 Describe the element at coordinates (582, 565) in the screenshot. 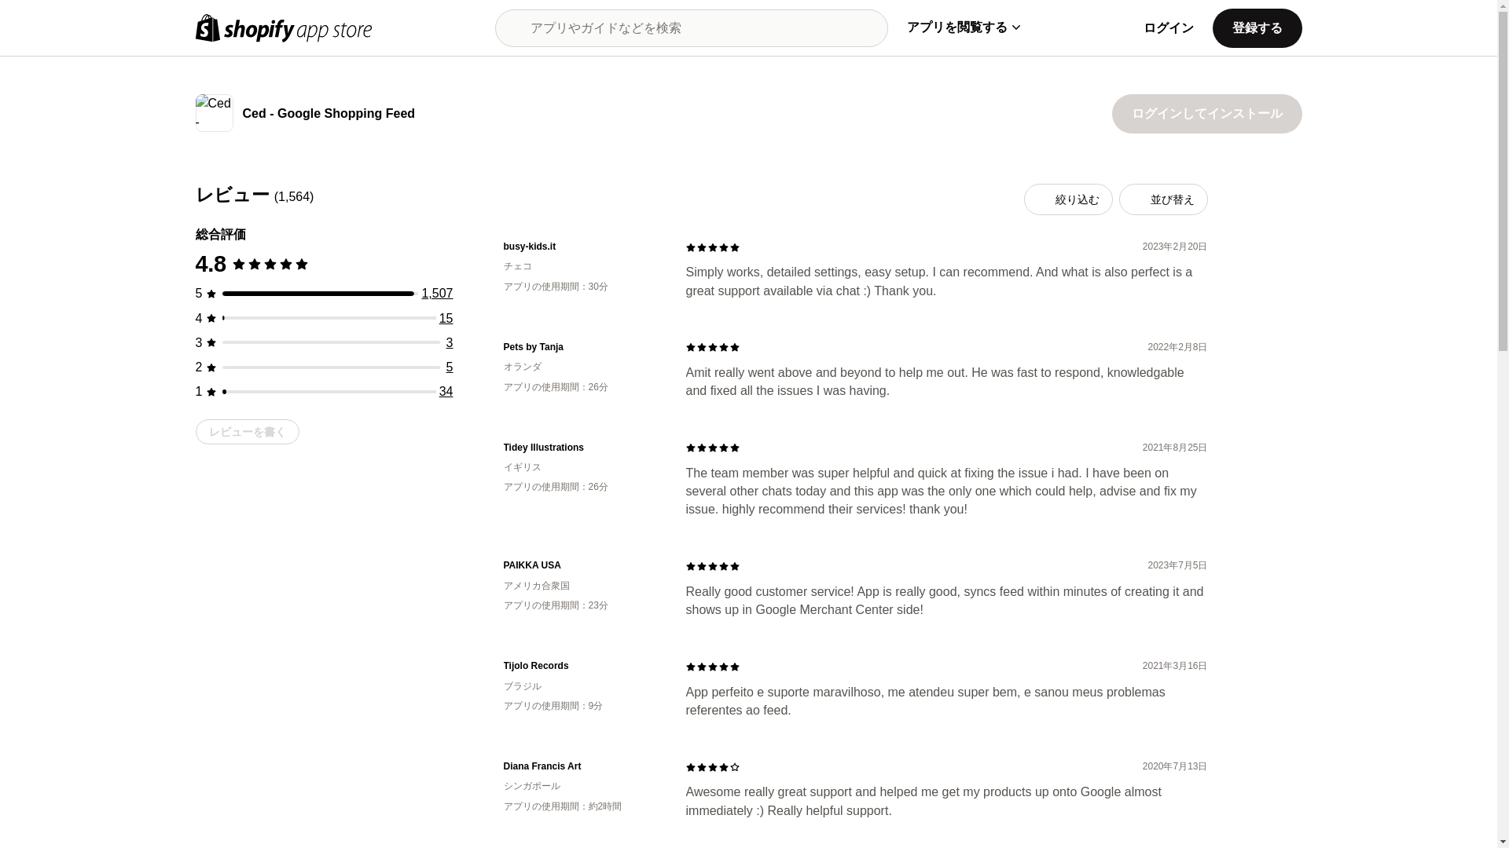

I see `PAIKKA USA` at that location.